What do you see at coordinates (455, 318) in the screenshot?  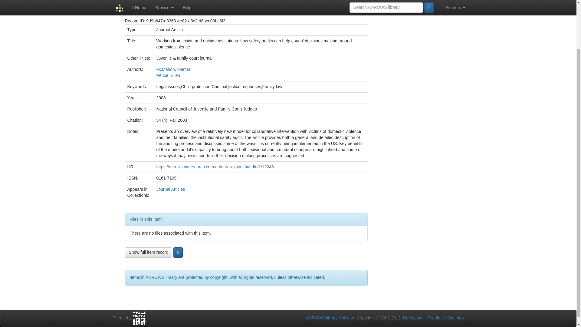 I see `Site map` at bounding box center [455, 318].